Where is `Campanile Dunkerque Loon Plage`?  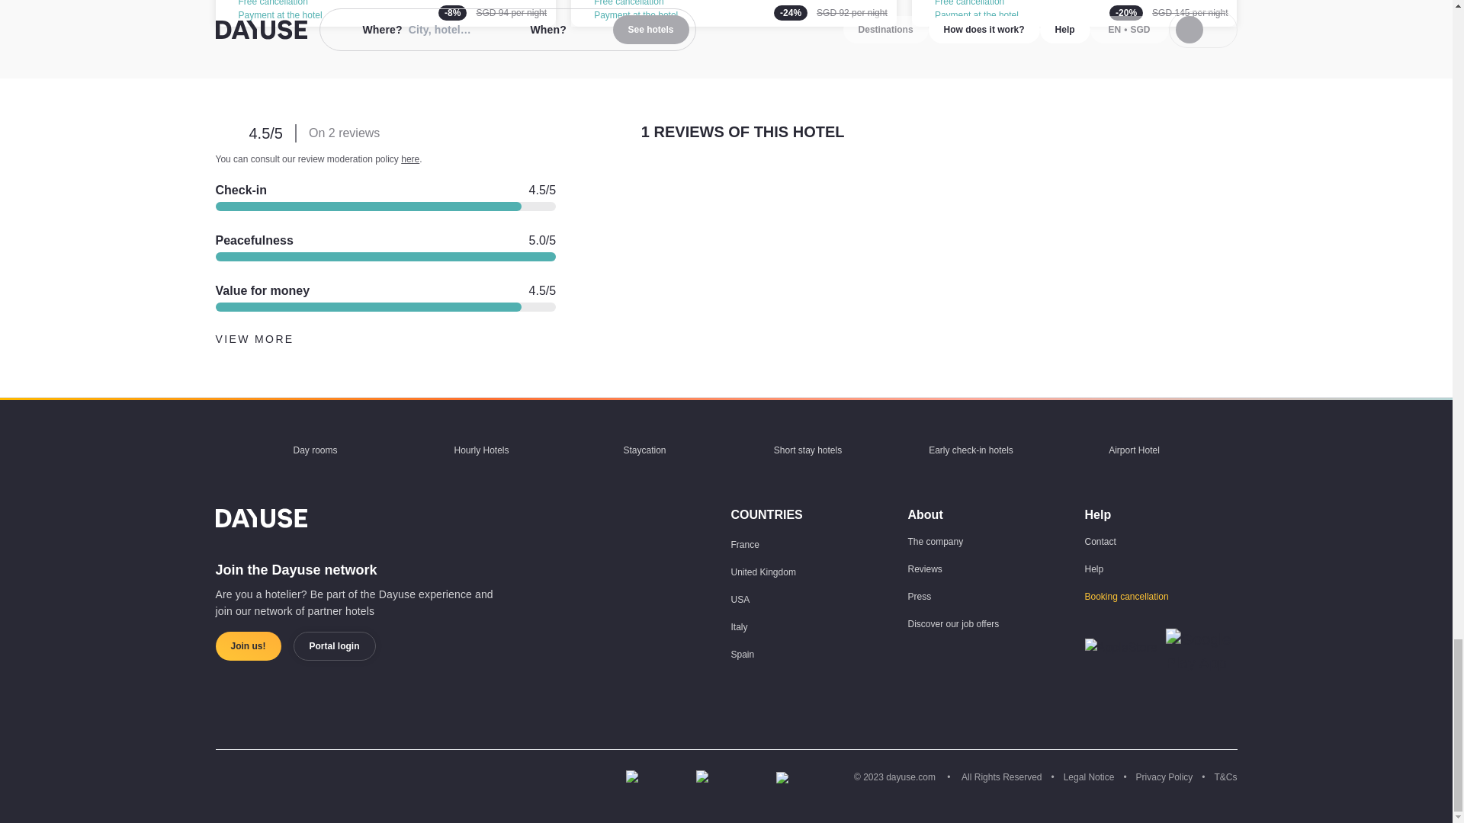
Campanile Dunkerque Loon Plage is located at coordinates (386, 13).